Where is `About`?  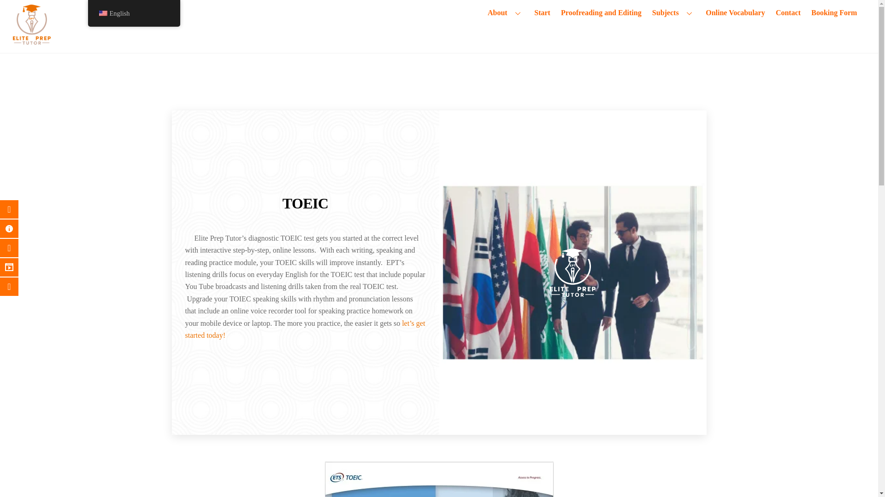
About is located at coordinates (505, 13).